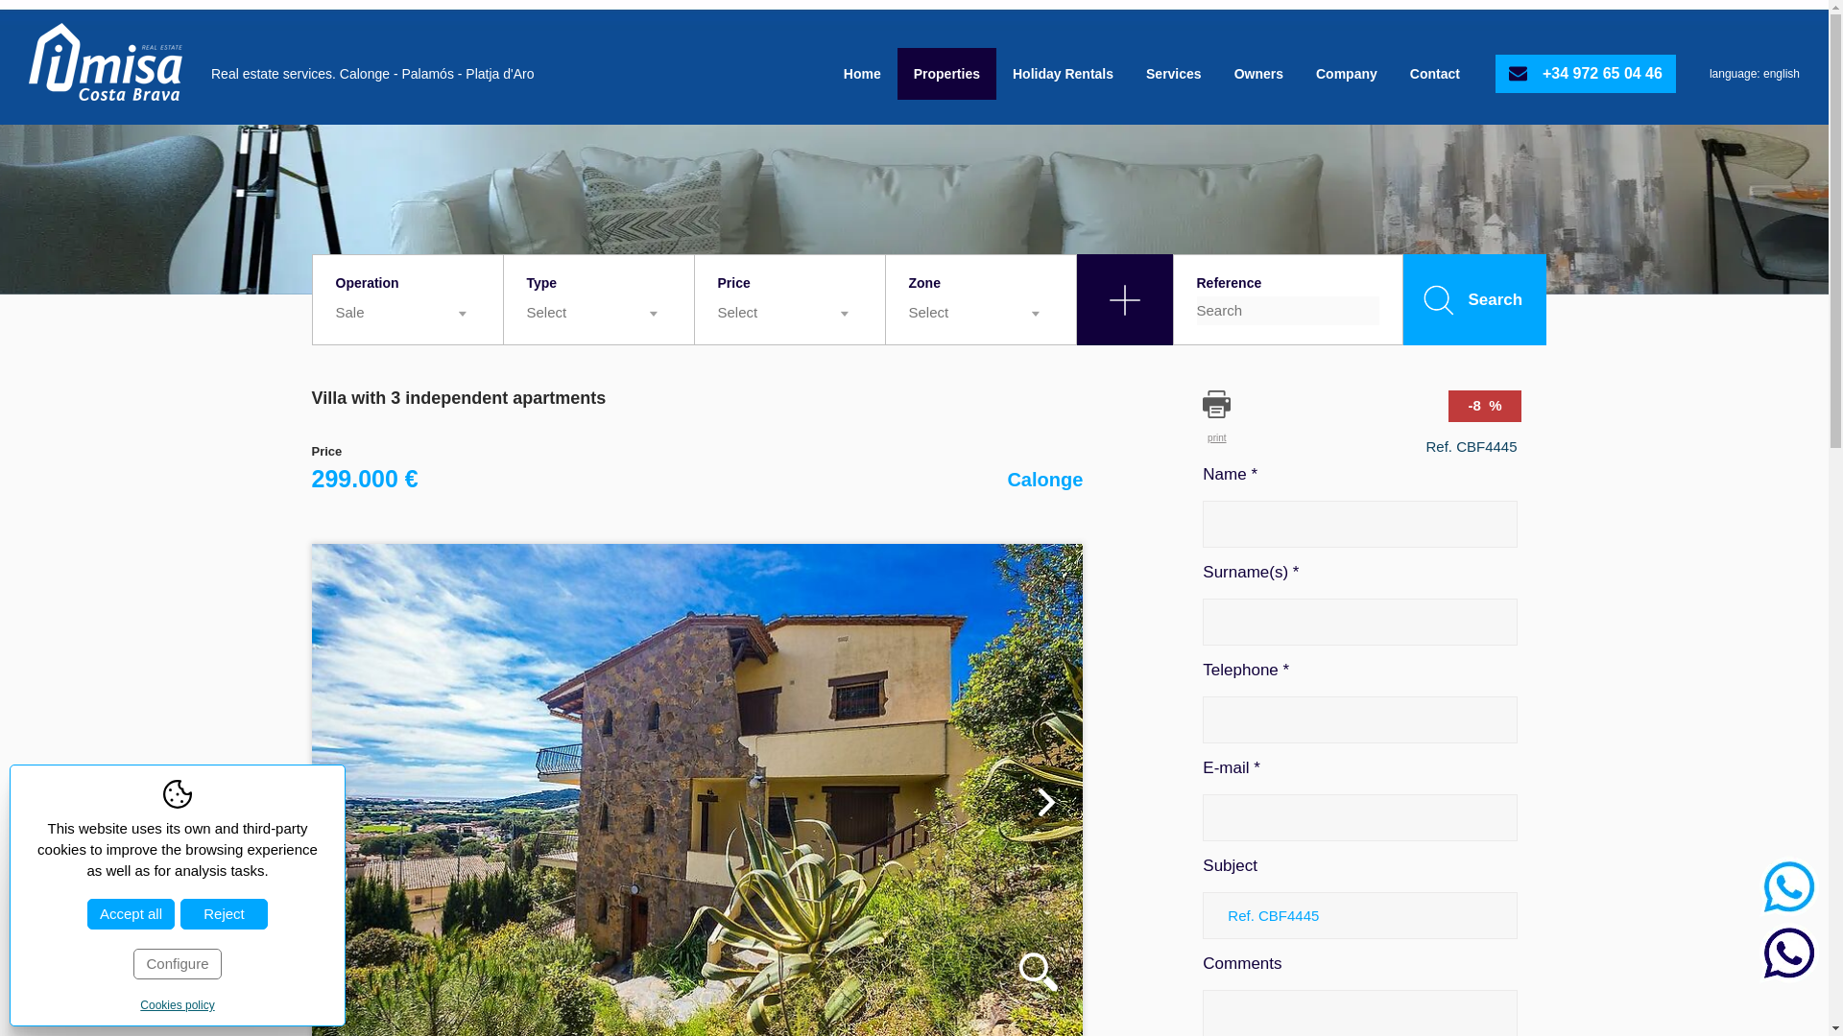  Describe the element at coordinates (1063, 73) in the screenshot. I see `Holiday Rentals` at that location.